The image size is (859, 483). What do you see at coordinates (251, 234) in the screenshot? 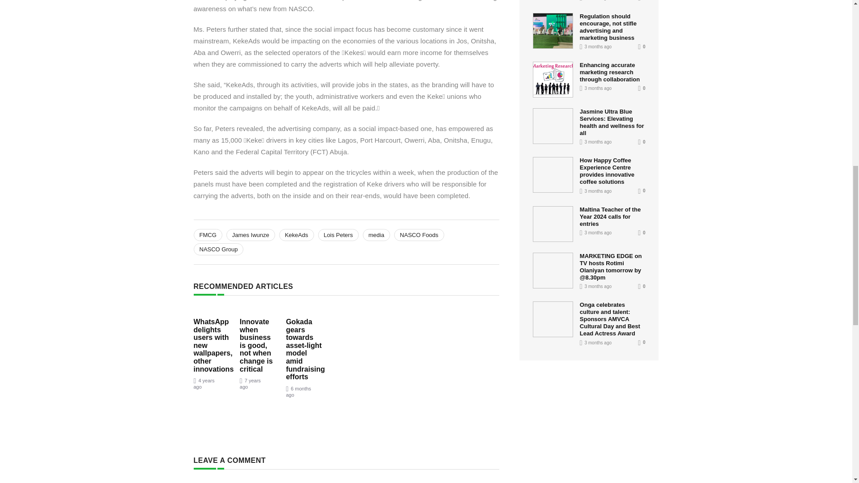
I see `James Iwunze` at bounding box center [251, 234].